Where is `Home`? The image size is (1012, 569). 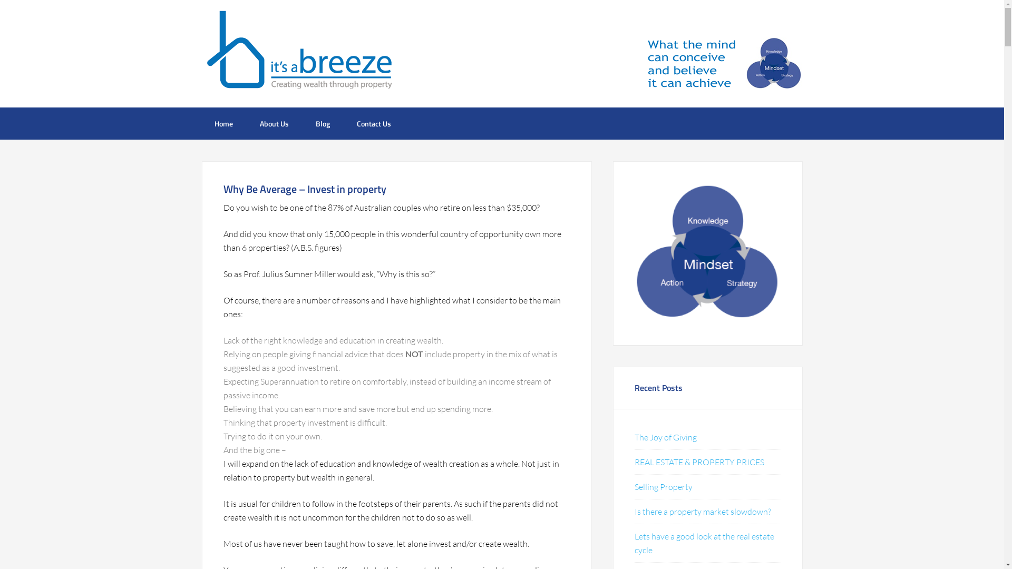 Home is located at coordinates (223, 123).